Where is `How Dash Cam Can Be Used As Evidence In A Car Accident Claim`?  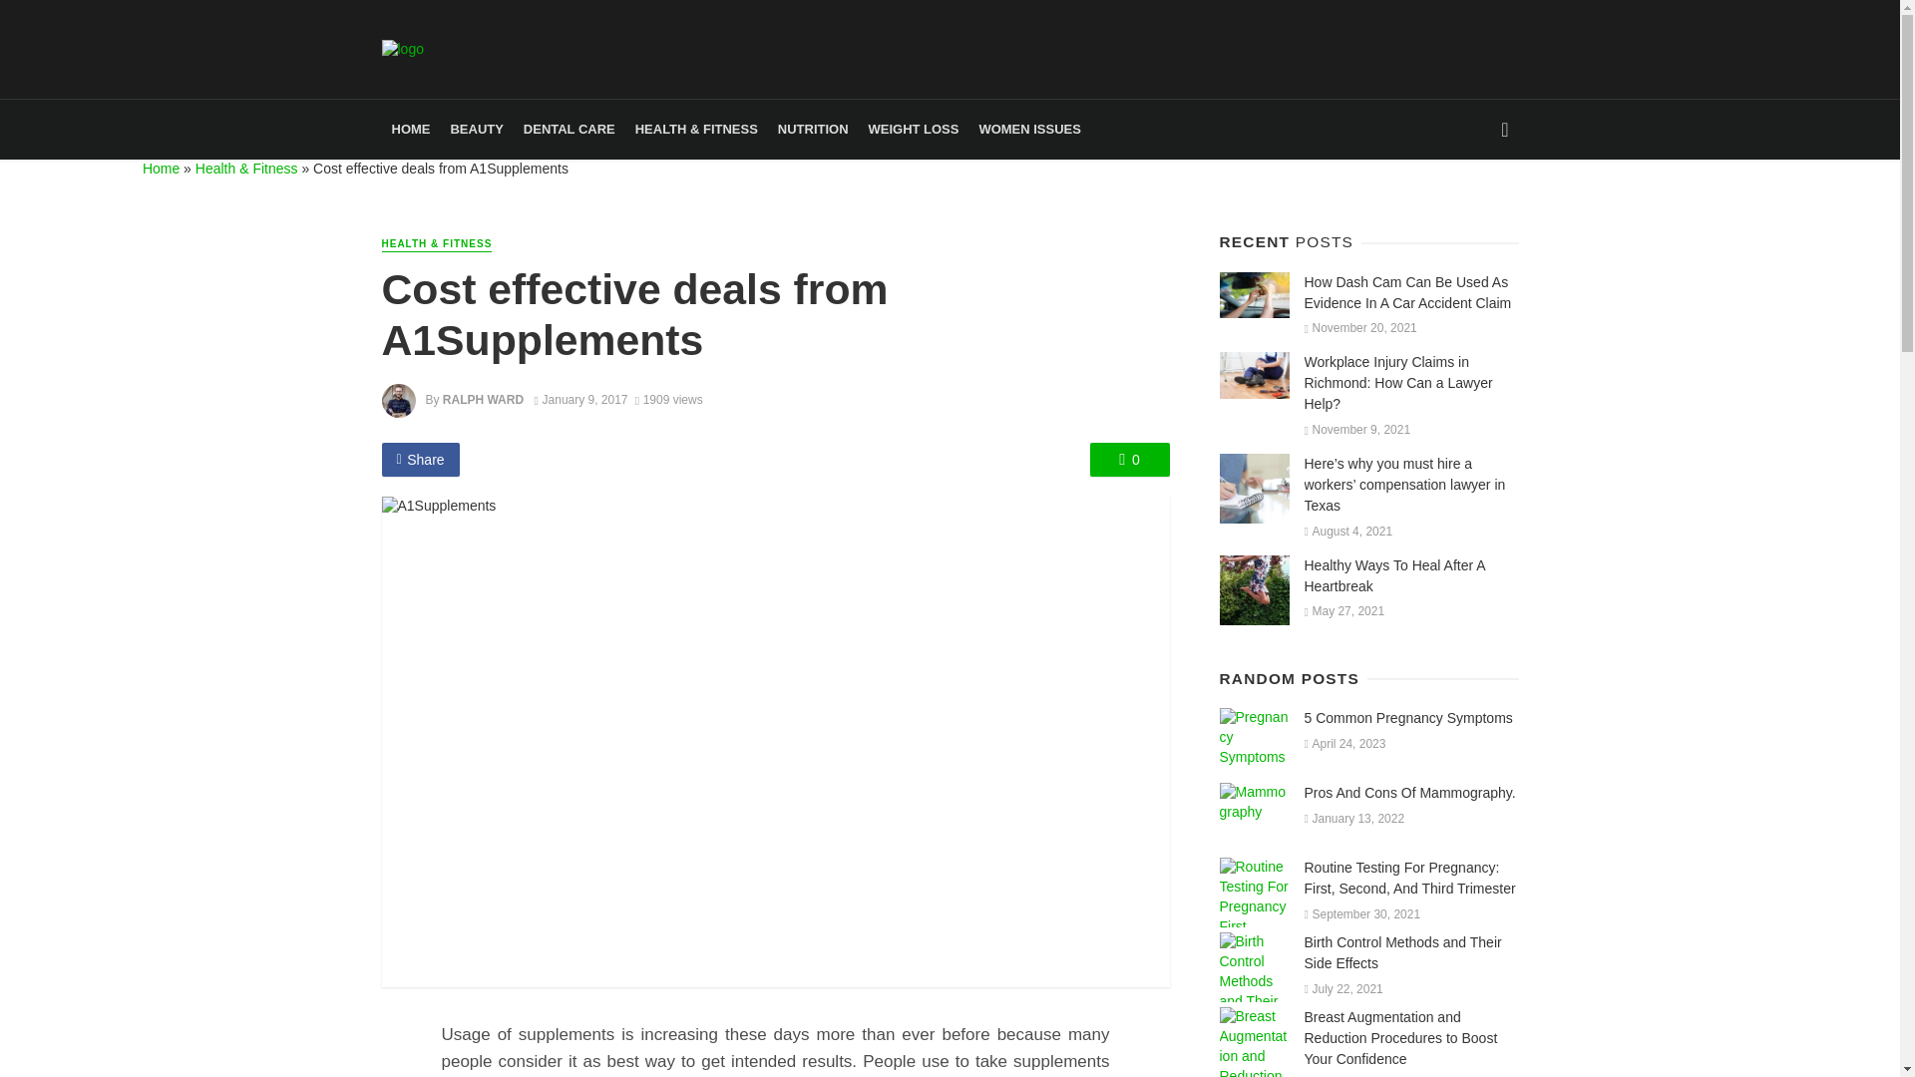 How Dash Cam Can Be Used As Evidence In A Car Accident Claim is located at coordinates (1410, 293).